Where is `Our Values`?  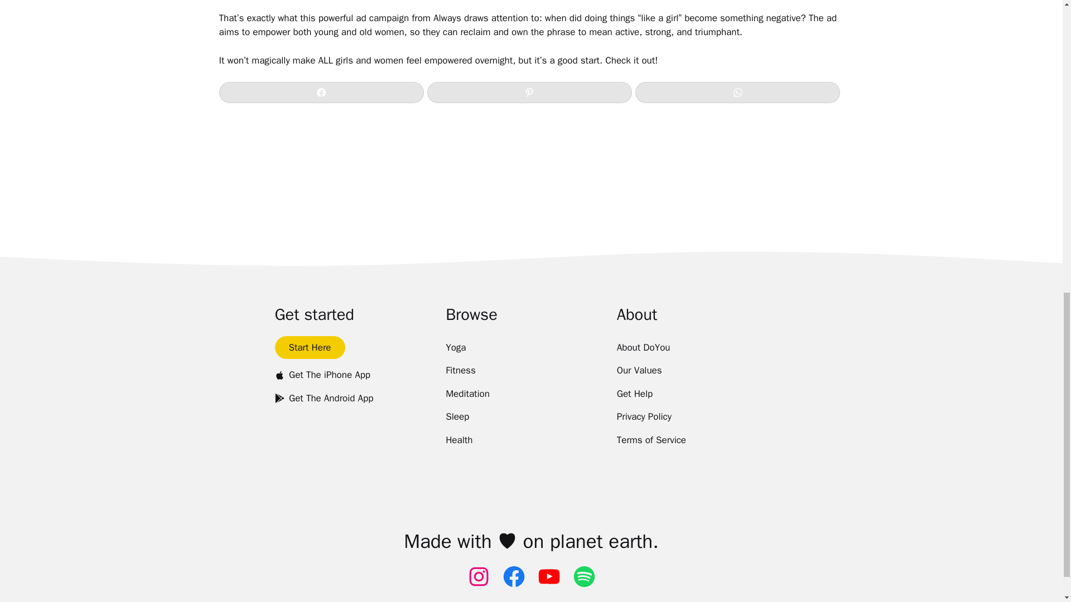
Our Values is located at coordinates (639, 370).